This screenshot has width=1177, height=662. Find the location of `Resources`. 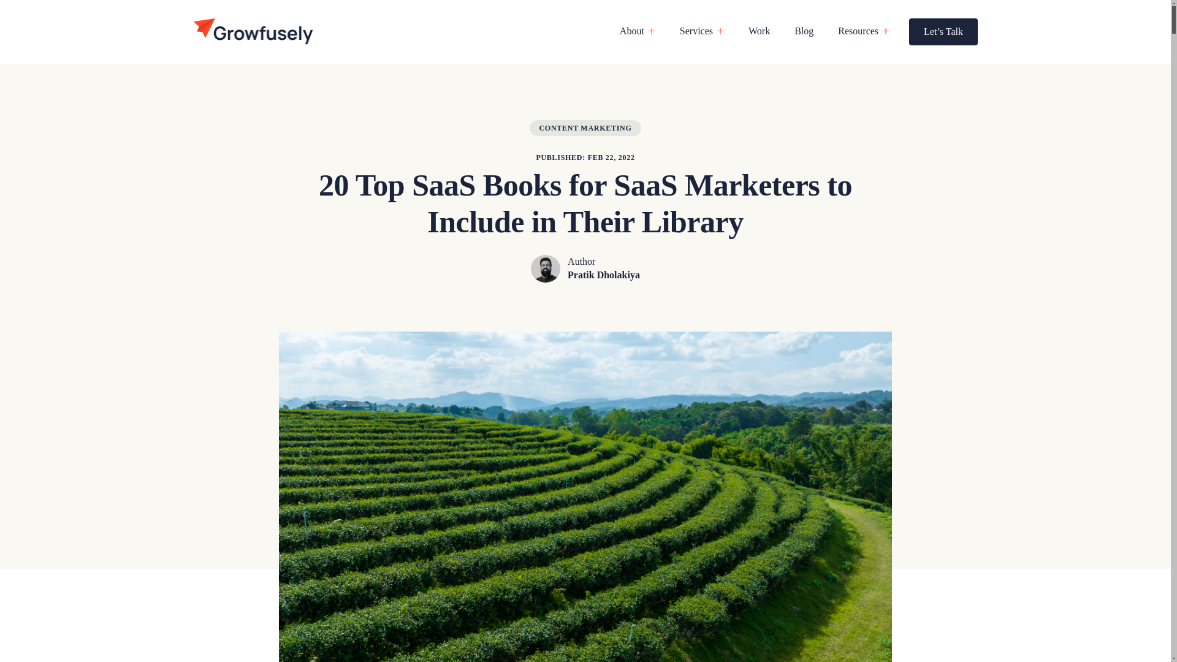

Resources is located at coordinates (858, 31).